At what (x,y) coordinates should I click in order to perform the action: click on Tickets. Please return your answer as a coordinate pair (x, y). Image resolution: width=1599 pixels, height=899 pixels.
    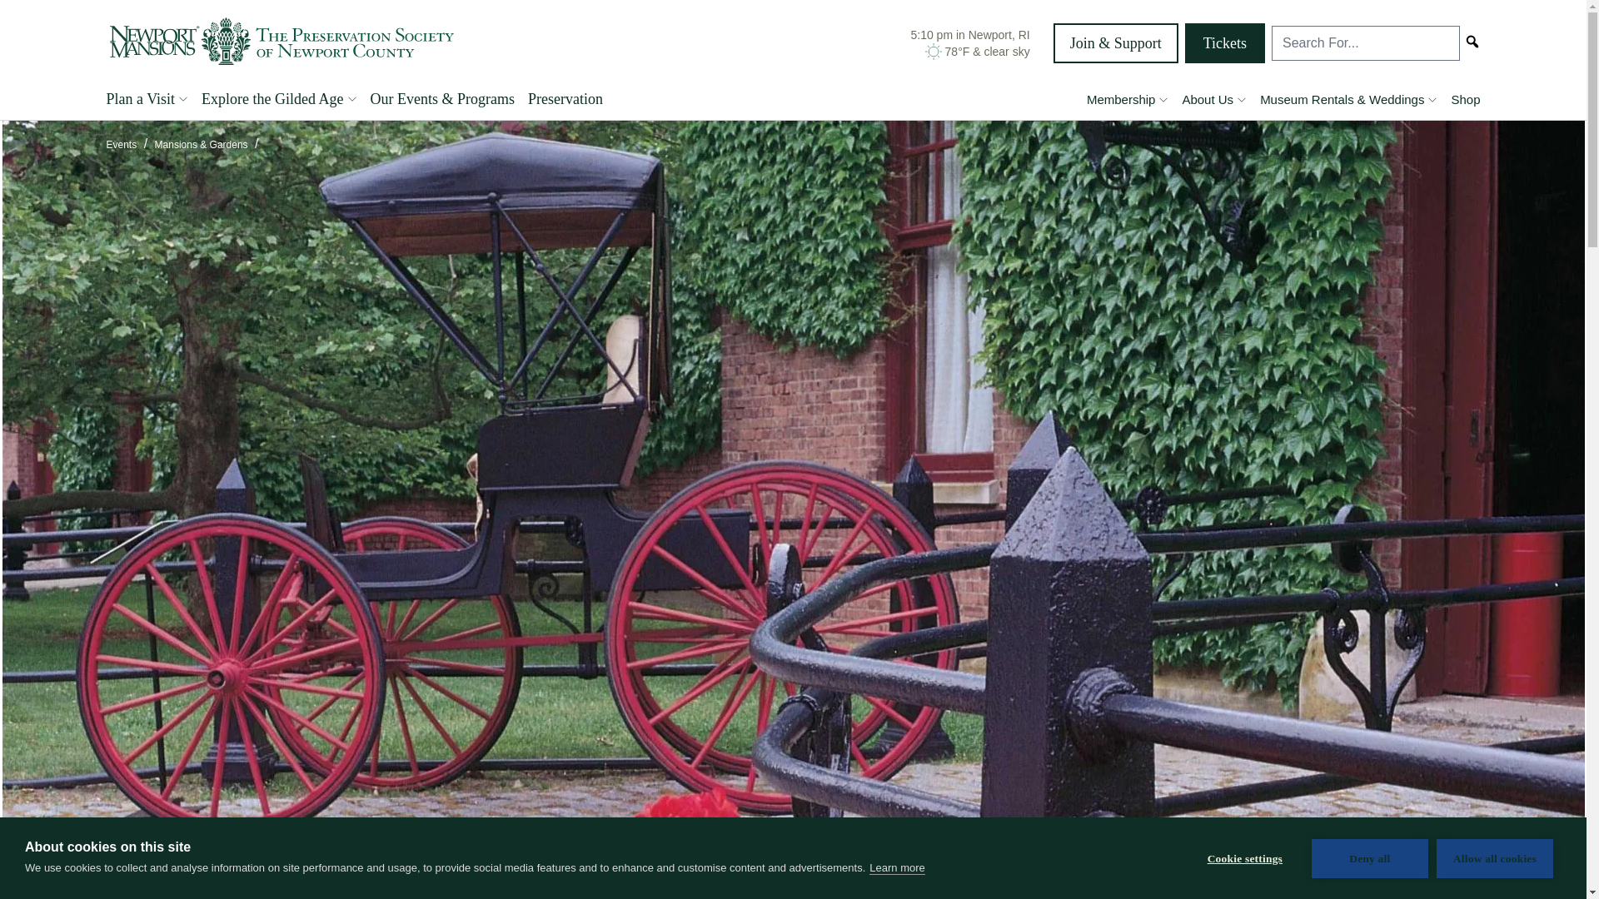
    Looking at the image, I should click on (1224, 43).